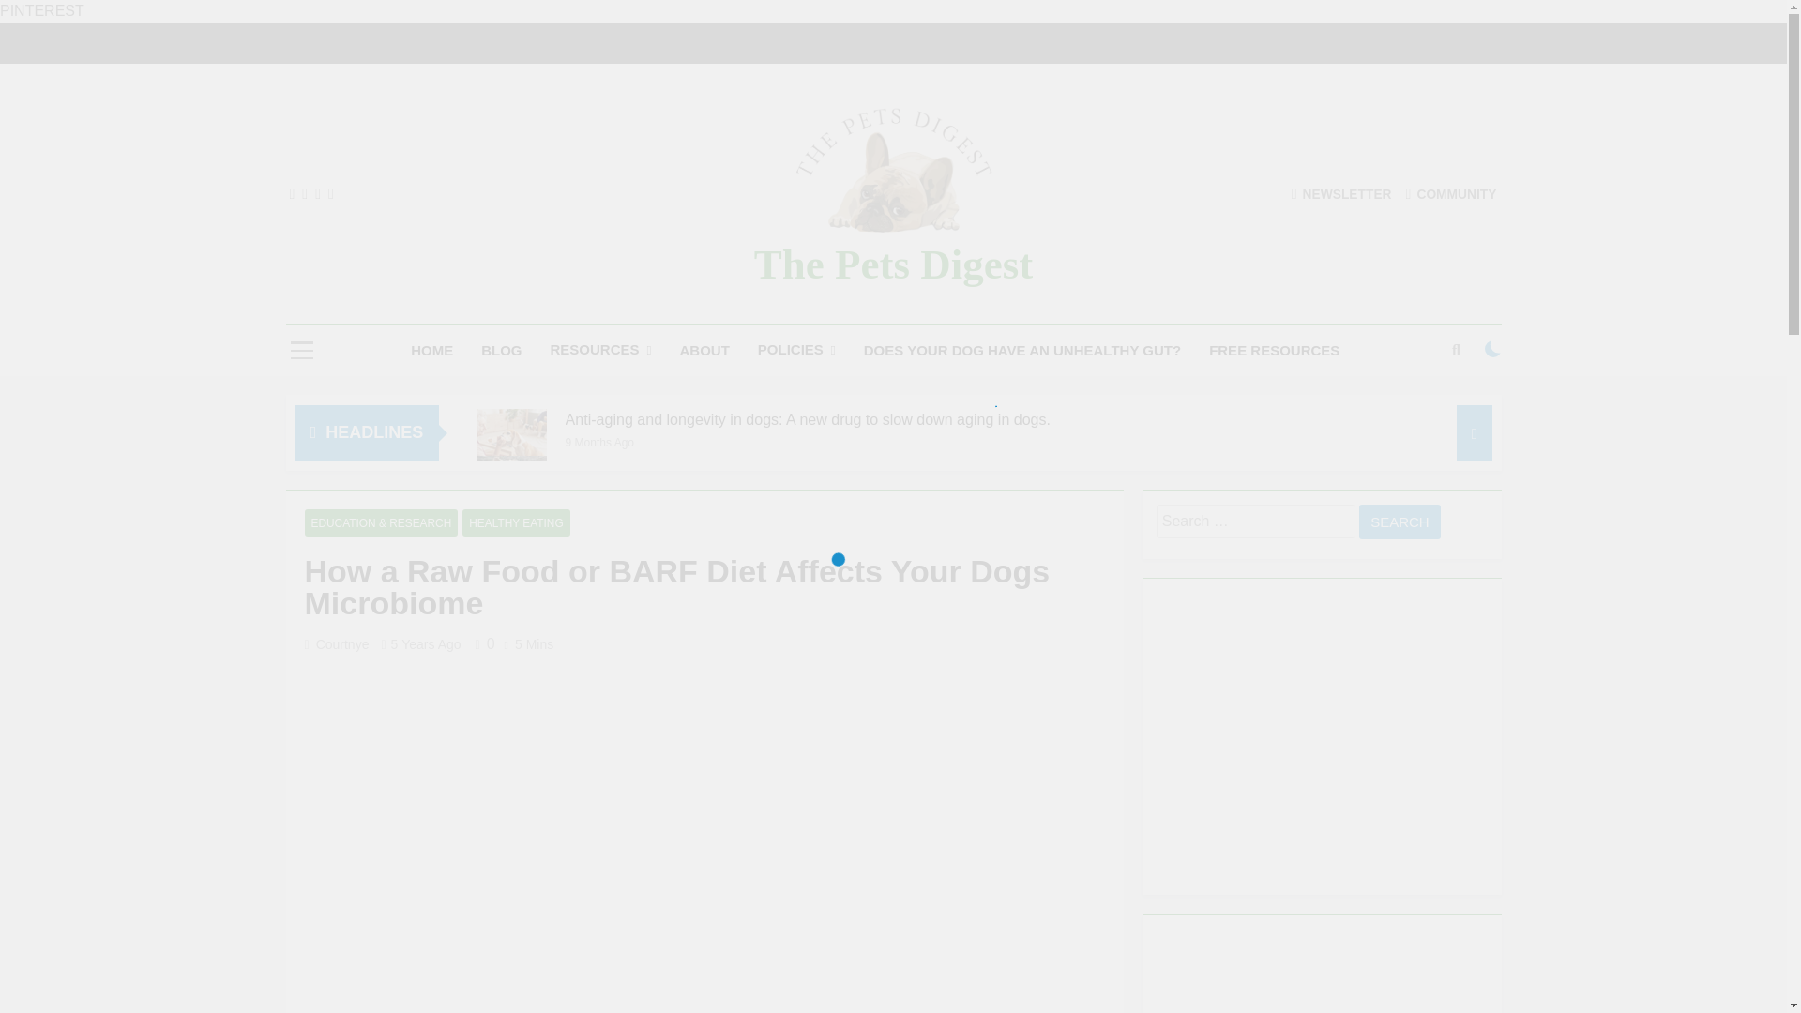 The image size is (1801, 1013). What do you see at coordinates (893, 265) in the screenshot?
I see `The Pets Digest` at bounding box center [893, 265].